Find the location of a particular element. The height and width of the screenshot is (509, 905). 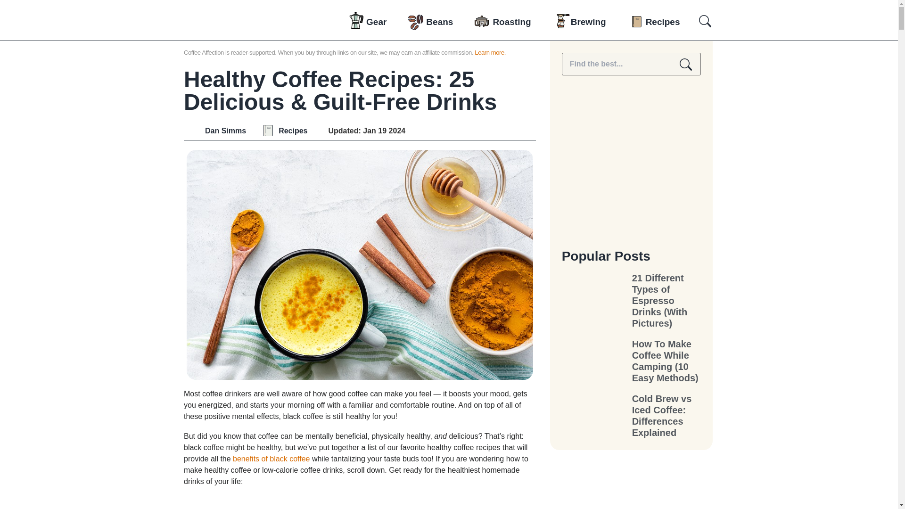

Recipes is located at coordinates (663, 22).